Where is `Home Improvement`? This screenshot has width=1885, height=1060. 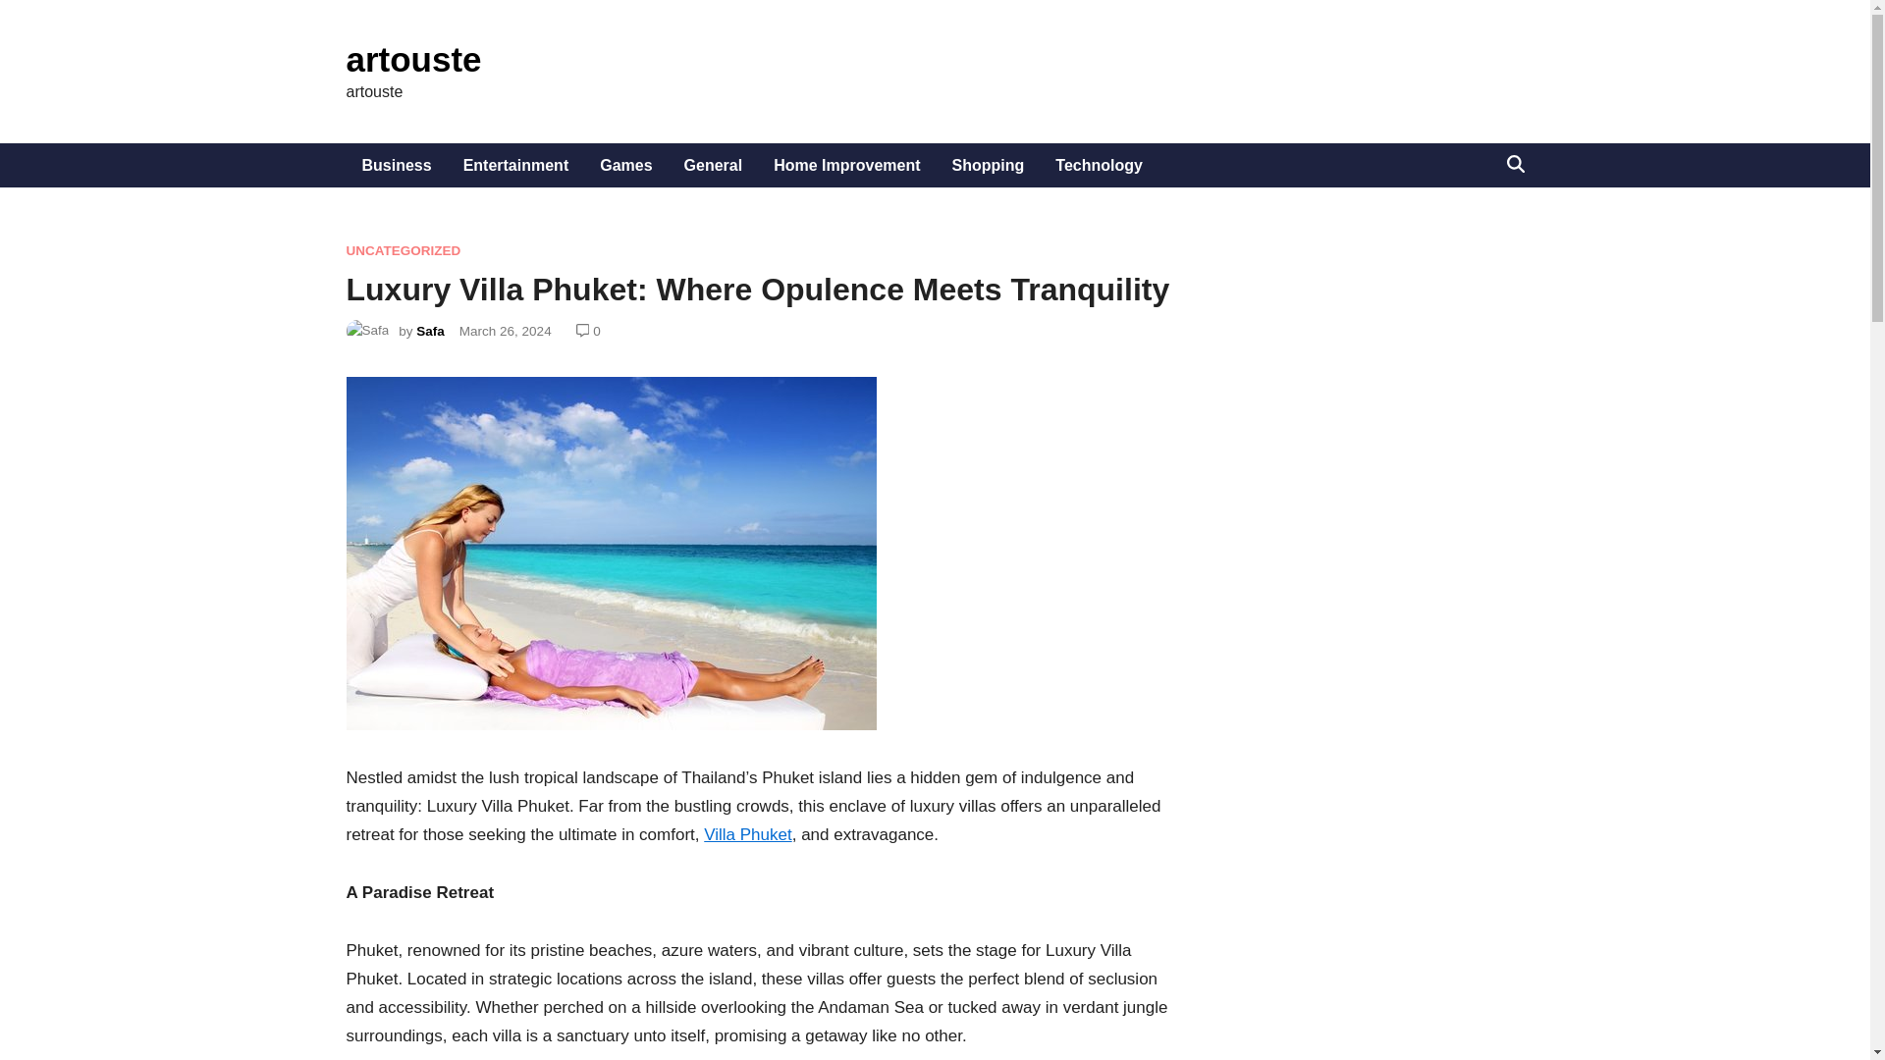
Home Improvement is located at coordinates (846, 165).